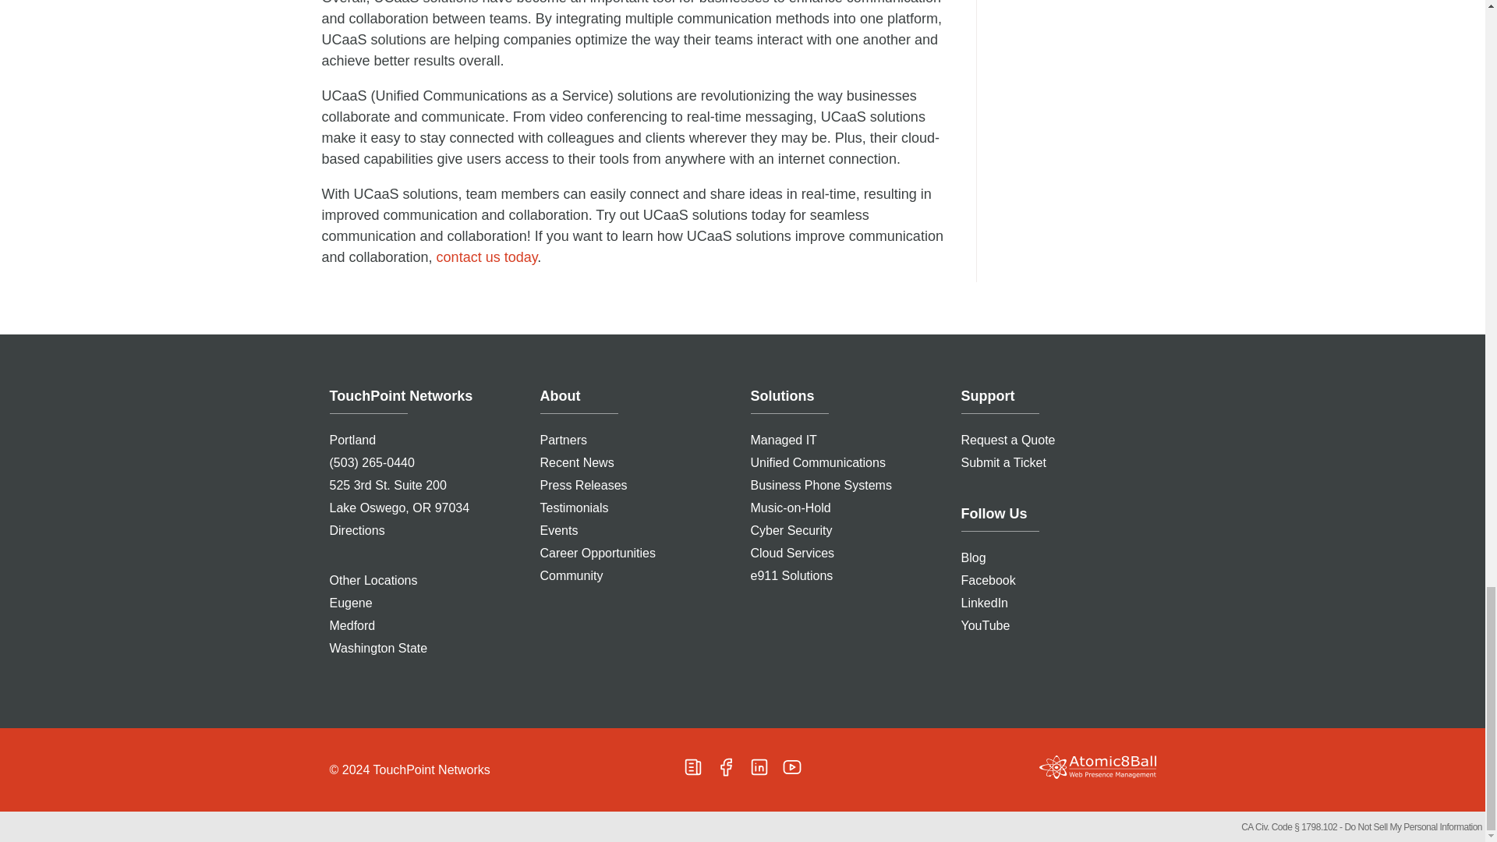 The height and width of the screenshot is (842, 1497). What do you see at coordinates (792, 766) in the screenshot?
I see `YouTube` at bounding box center [792, 766].